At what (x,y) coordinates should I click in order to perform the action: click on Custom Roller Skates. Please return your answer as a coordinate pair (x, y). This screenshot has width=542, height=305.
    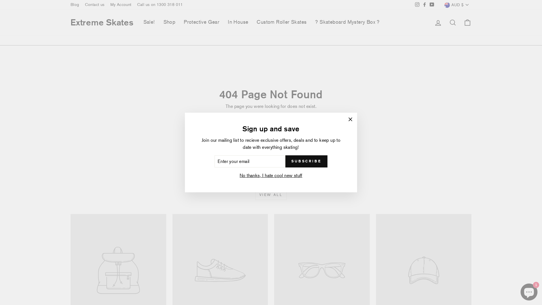
    Looking at the image, I should click on (282, 22).